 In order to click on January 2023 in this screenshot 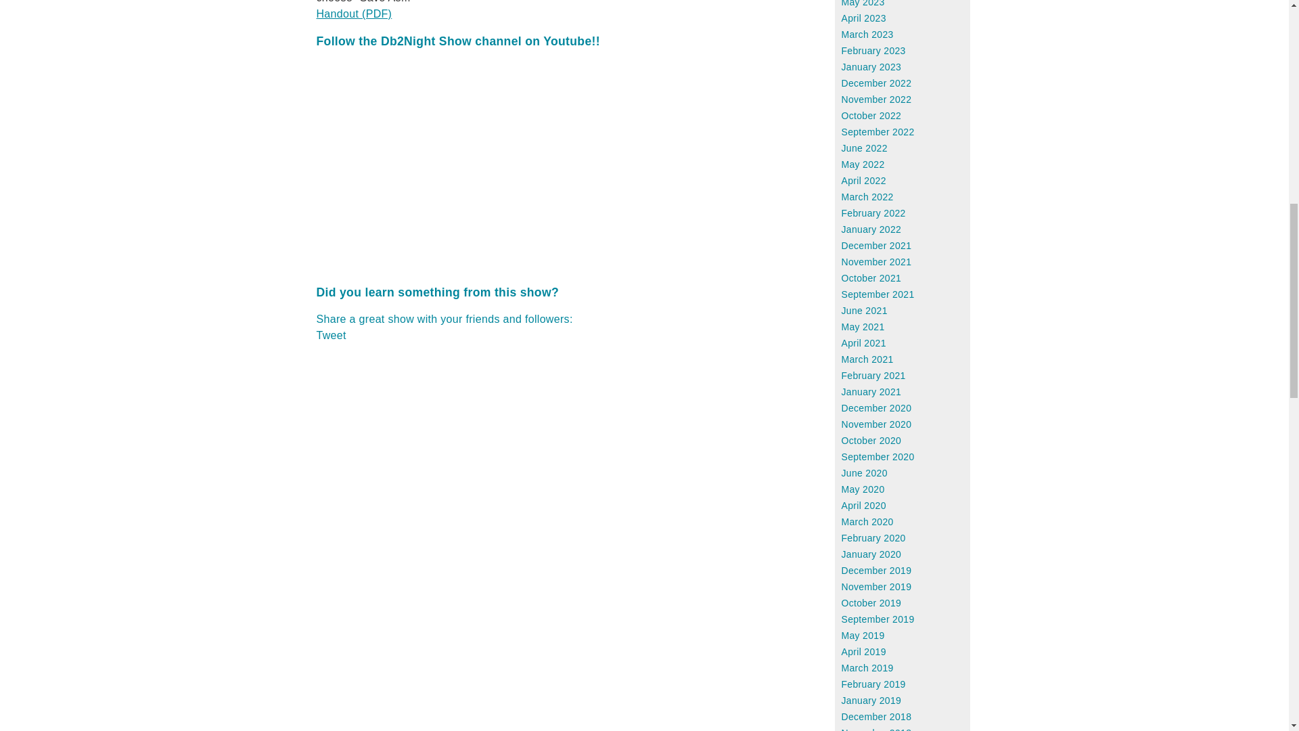, I will do `click(871, 66)`.